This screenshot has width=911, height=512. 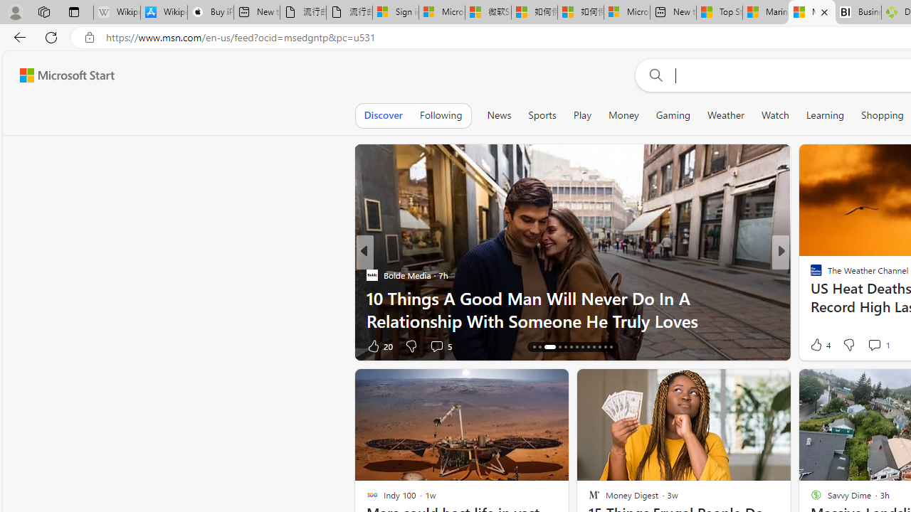 What do you see at coordinates (818, 346) in the screenshot?
I see `38 Like` at bounding box center [818, 346].